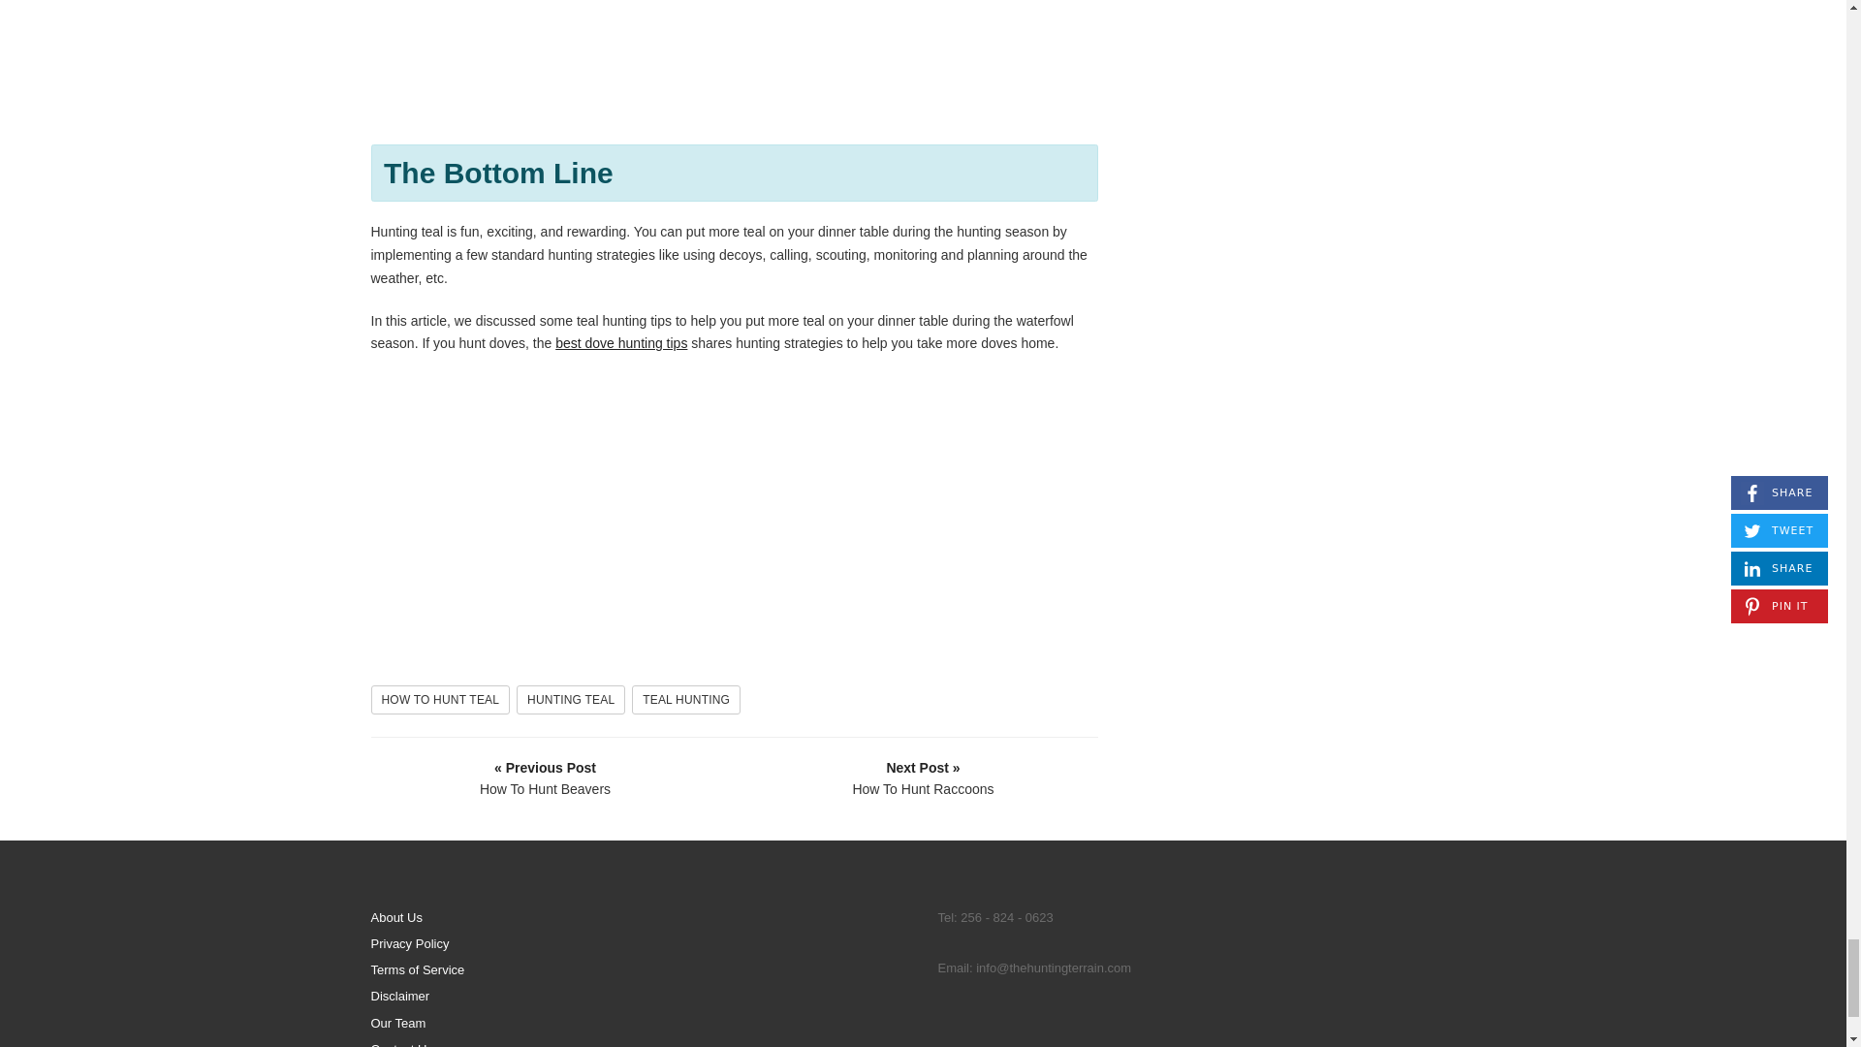 Image resolution: width=1861 pixels, height=1047 pixels. What do you see at coordinates (546, 777) in the screenshot?
I see `How To Hunt Beavers` at bounding box center [546, 777].